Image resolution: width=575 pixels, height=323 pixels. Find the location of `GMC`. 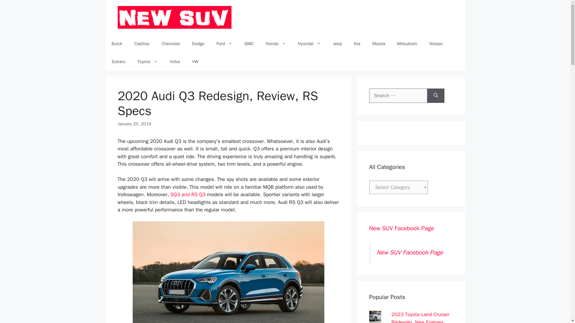

GMC is located at coordinates (249, 44).